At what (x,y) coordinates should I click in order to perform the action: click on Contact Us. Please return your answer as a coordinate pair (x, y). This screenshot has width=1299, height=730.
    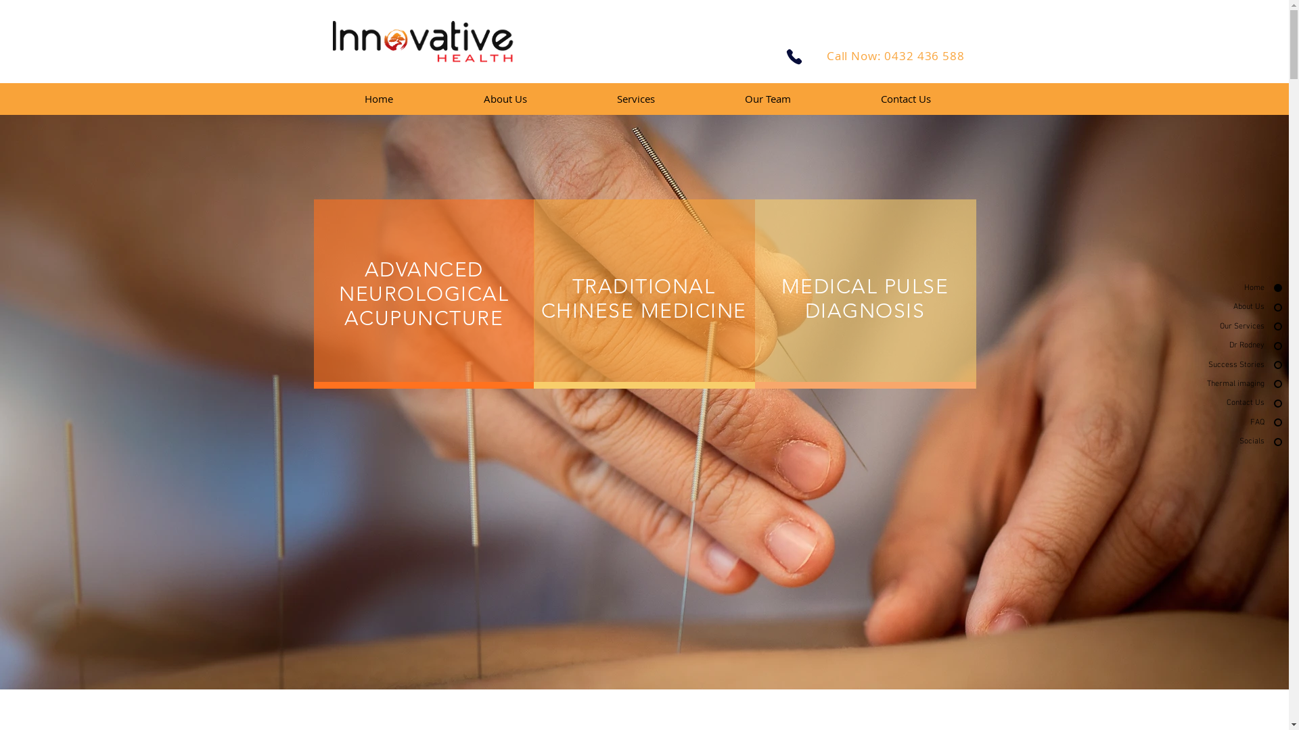
    Looking at the image, I should click on (907, 99).